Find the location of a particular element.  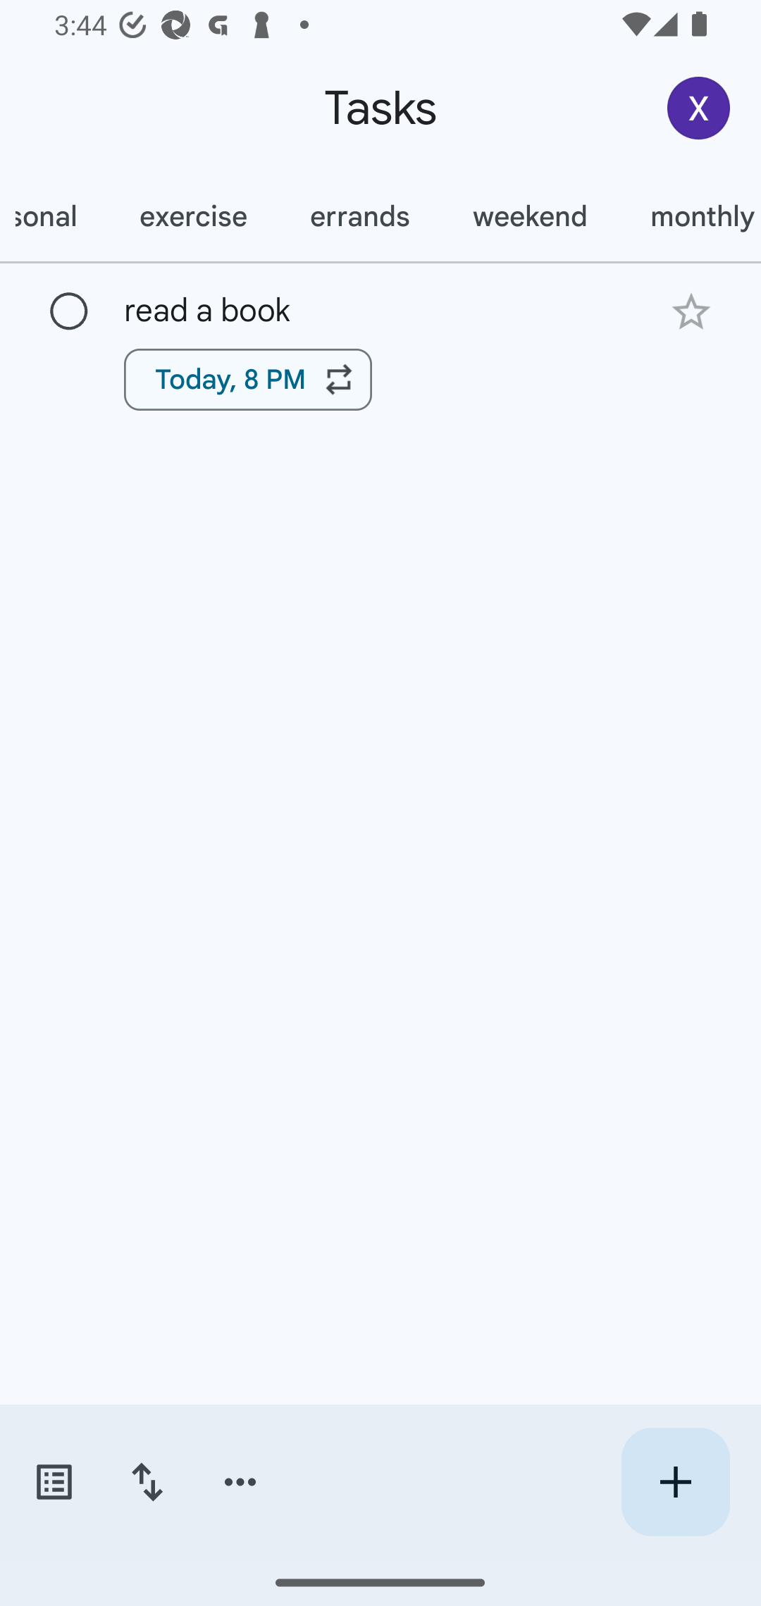

Change sort order is located at coordinates (147, 1482).